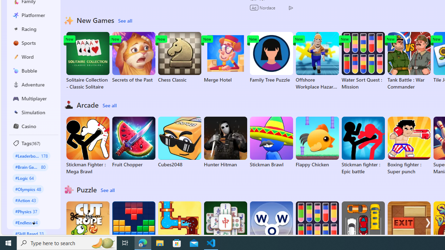 The height and width of the screenshot is (250, 445). I want to click on Offshore Workplace Hazard Game, so click(317, 61).